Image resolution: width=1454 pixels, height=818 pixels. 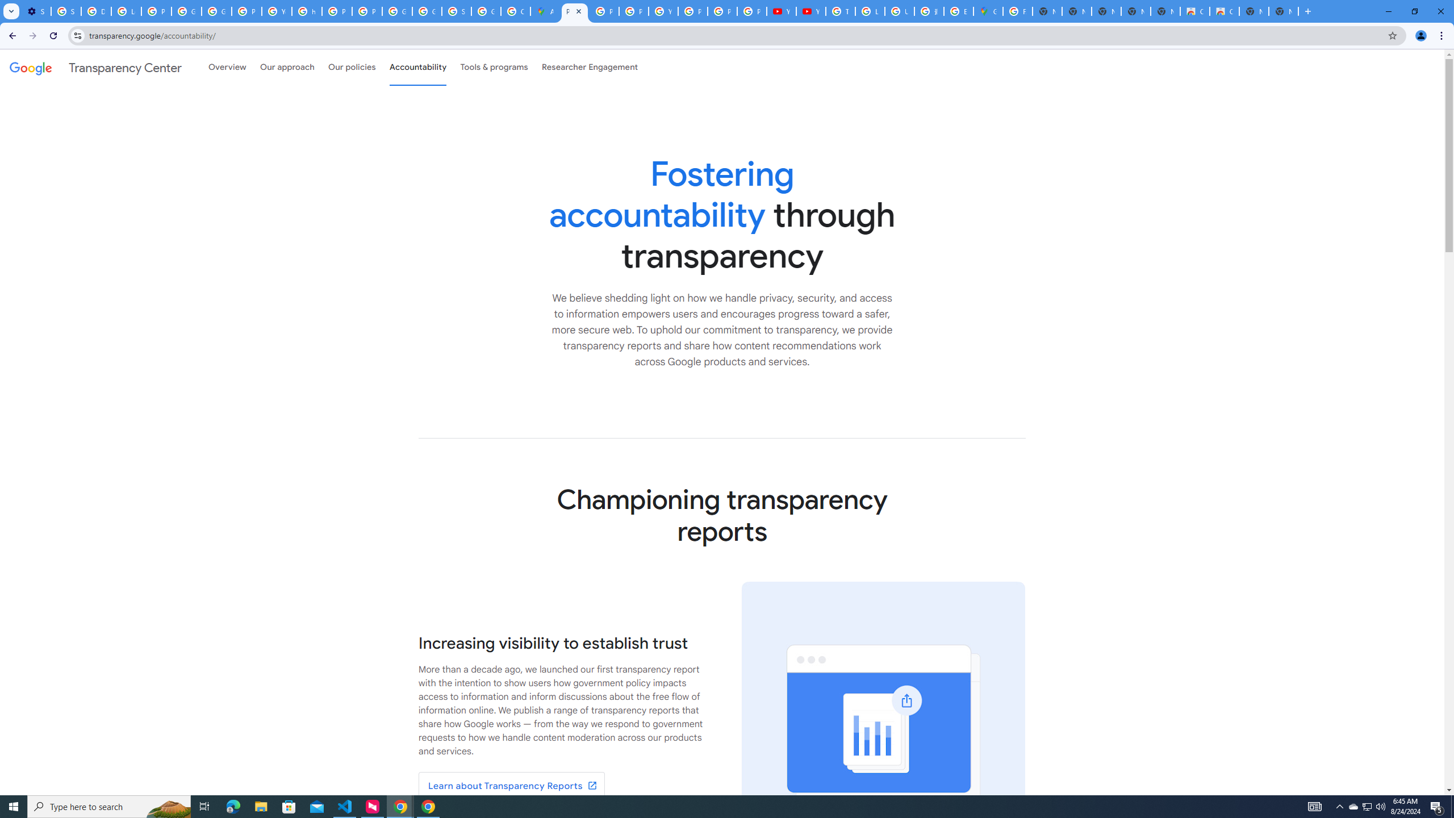 I want to click on YouTube, so click(x=663, y=11).